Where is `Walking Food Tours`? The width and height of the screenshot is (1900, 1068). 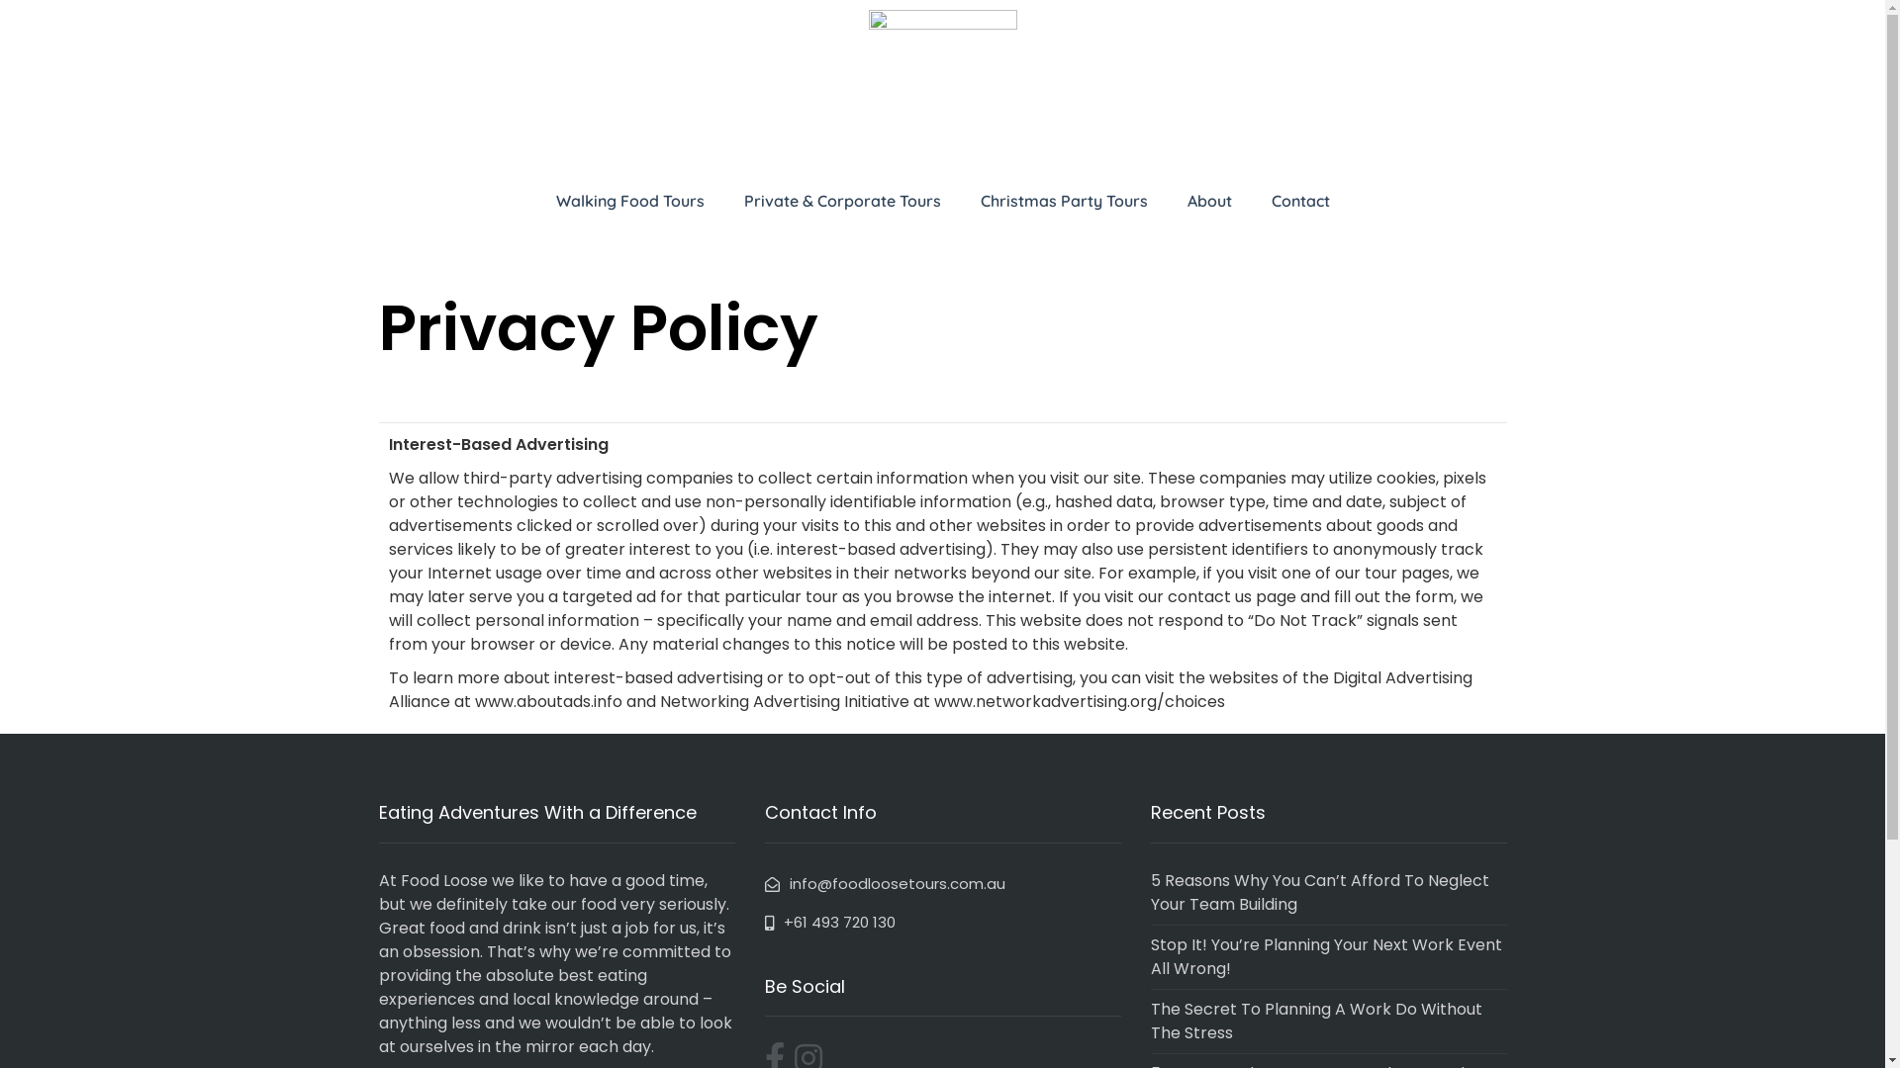 Walking Food Tours is located at coordinates (630, 201).